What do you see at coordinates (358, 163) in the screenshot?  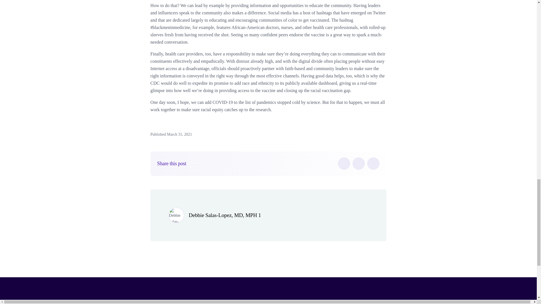 I see `Twitter` at bounding box center [358, 163].